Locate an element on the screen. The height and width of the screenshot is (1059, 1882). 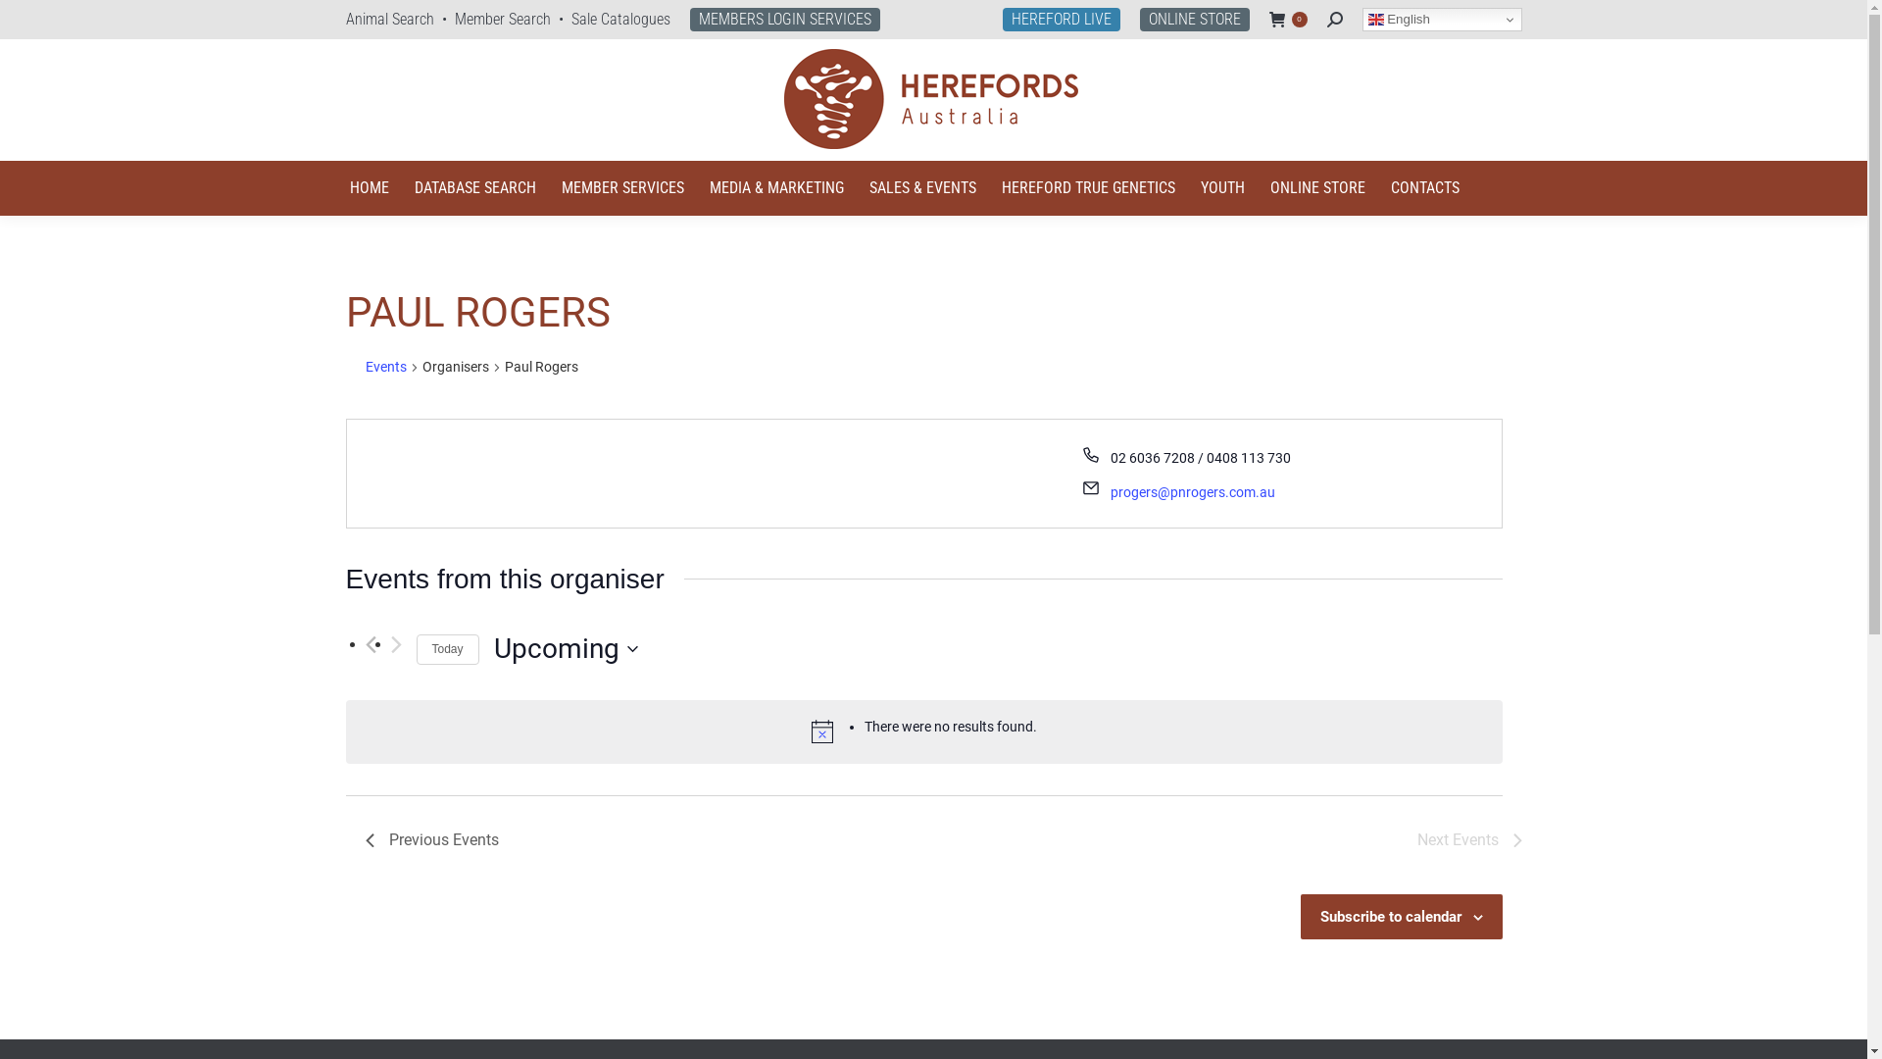
Subscribe to calendar is located at coordinates (1390, 917).